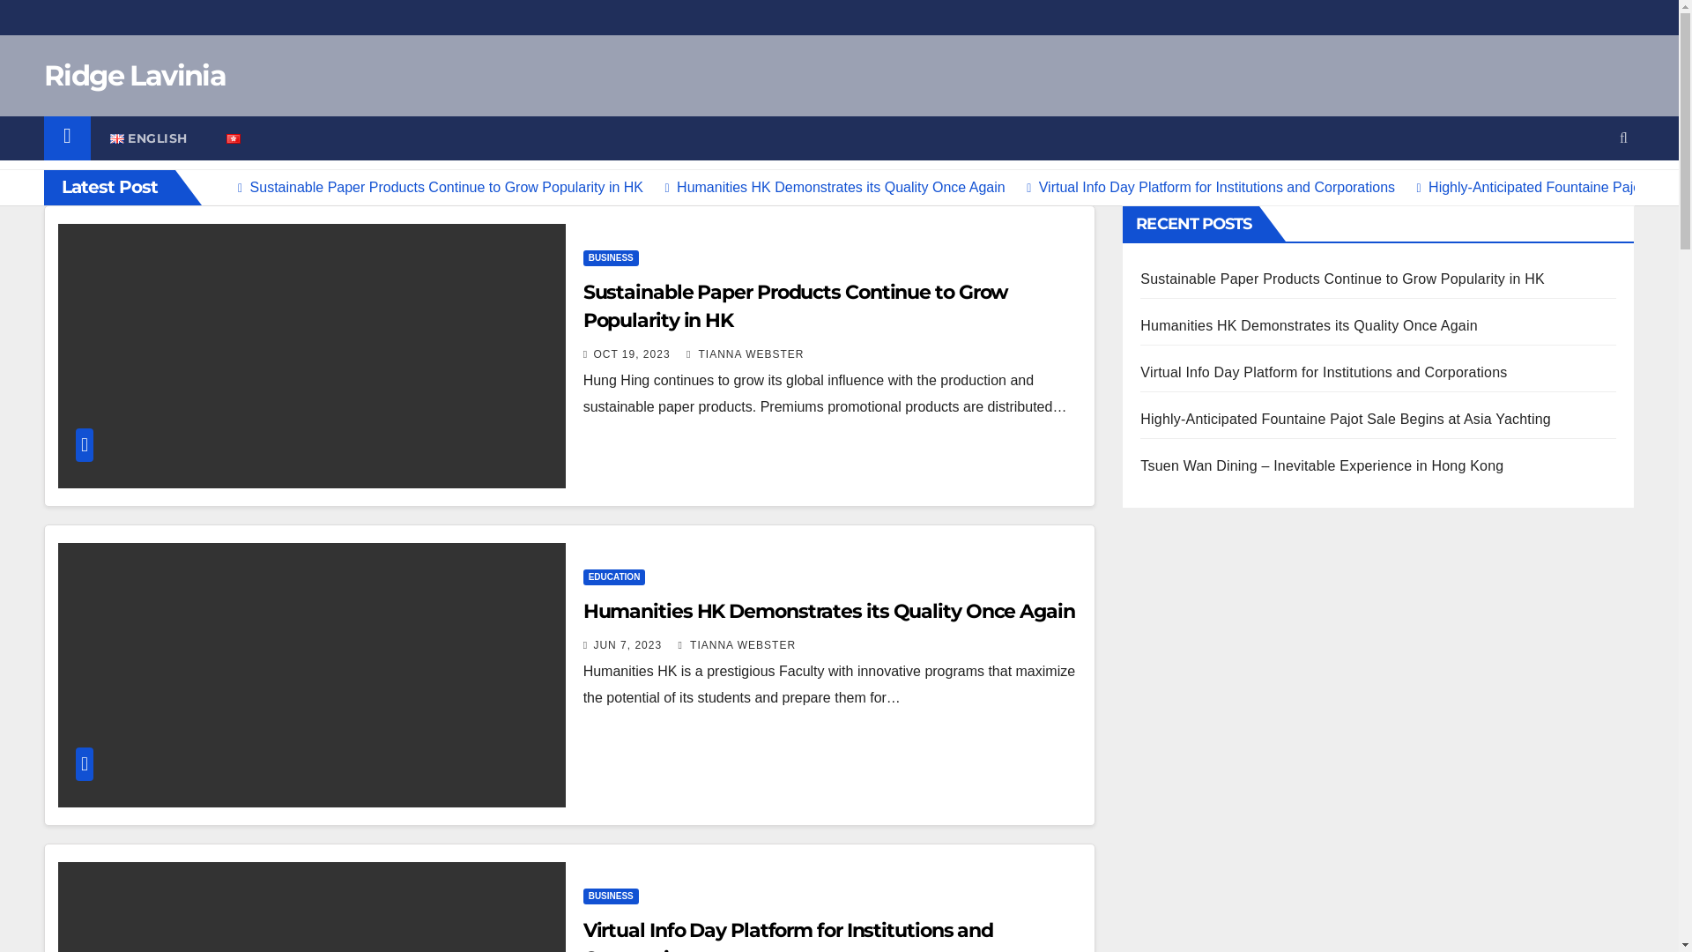 Image resolution: width=1692 pixels, height=952 pixels. I want to click on ENGLISH, so click(149, 138).